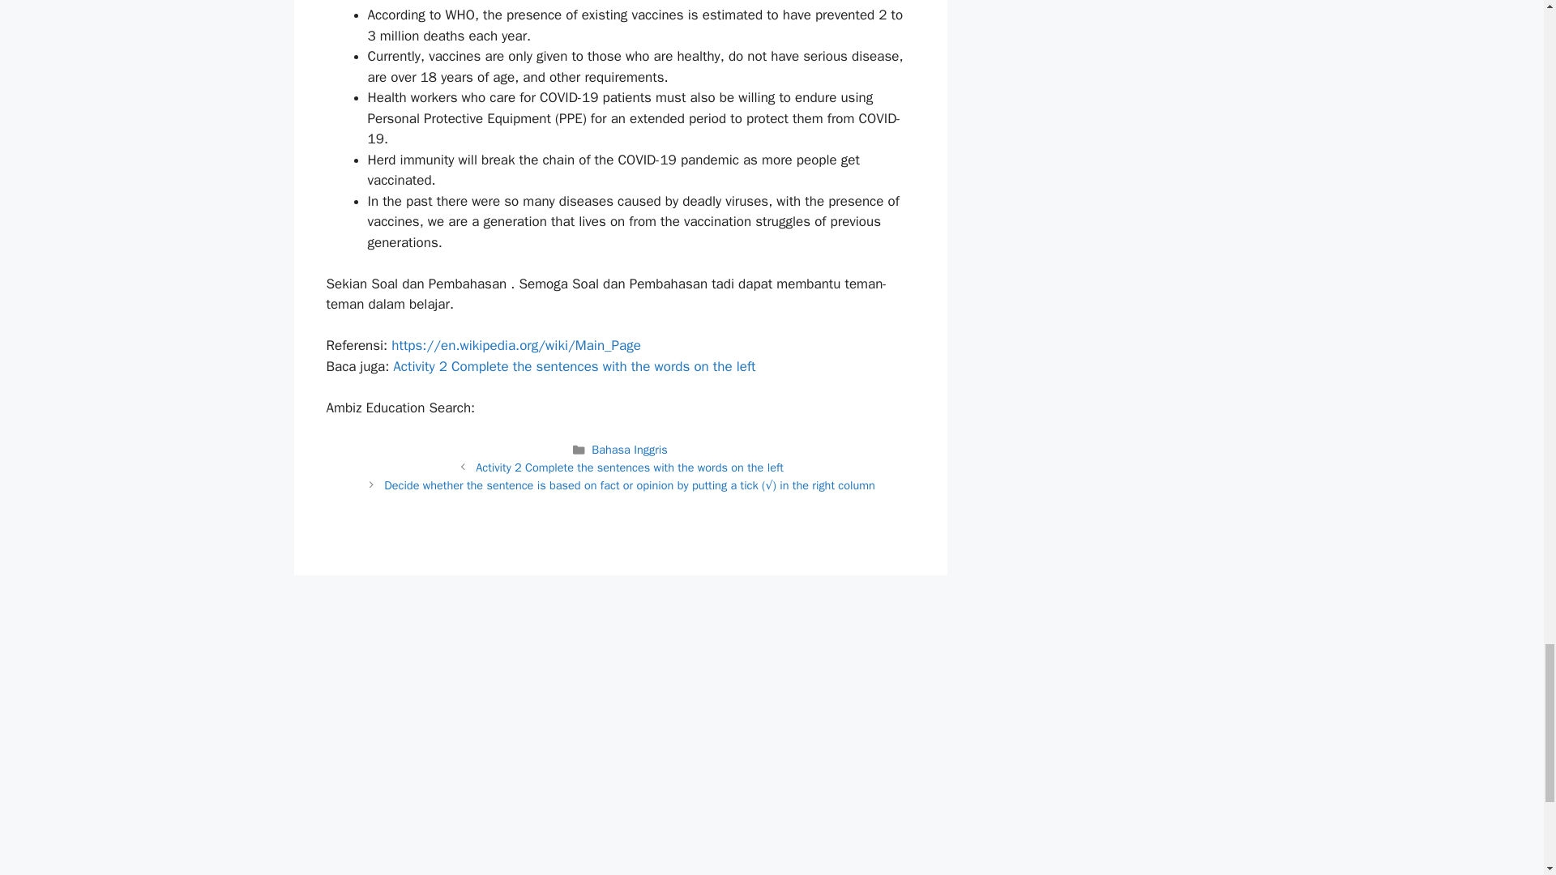  What do you see at coordinates (629, 449) in the screenshot?
I see `Bahasa Inggris` at bounding box center [629, 449].